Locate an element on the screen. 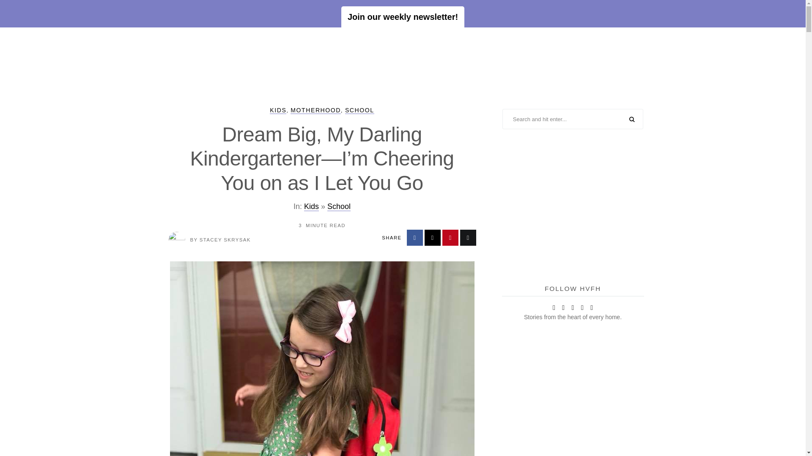 This screenshot has height=456, width=812. SEARCH is located at coordinates (632, 119).